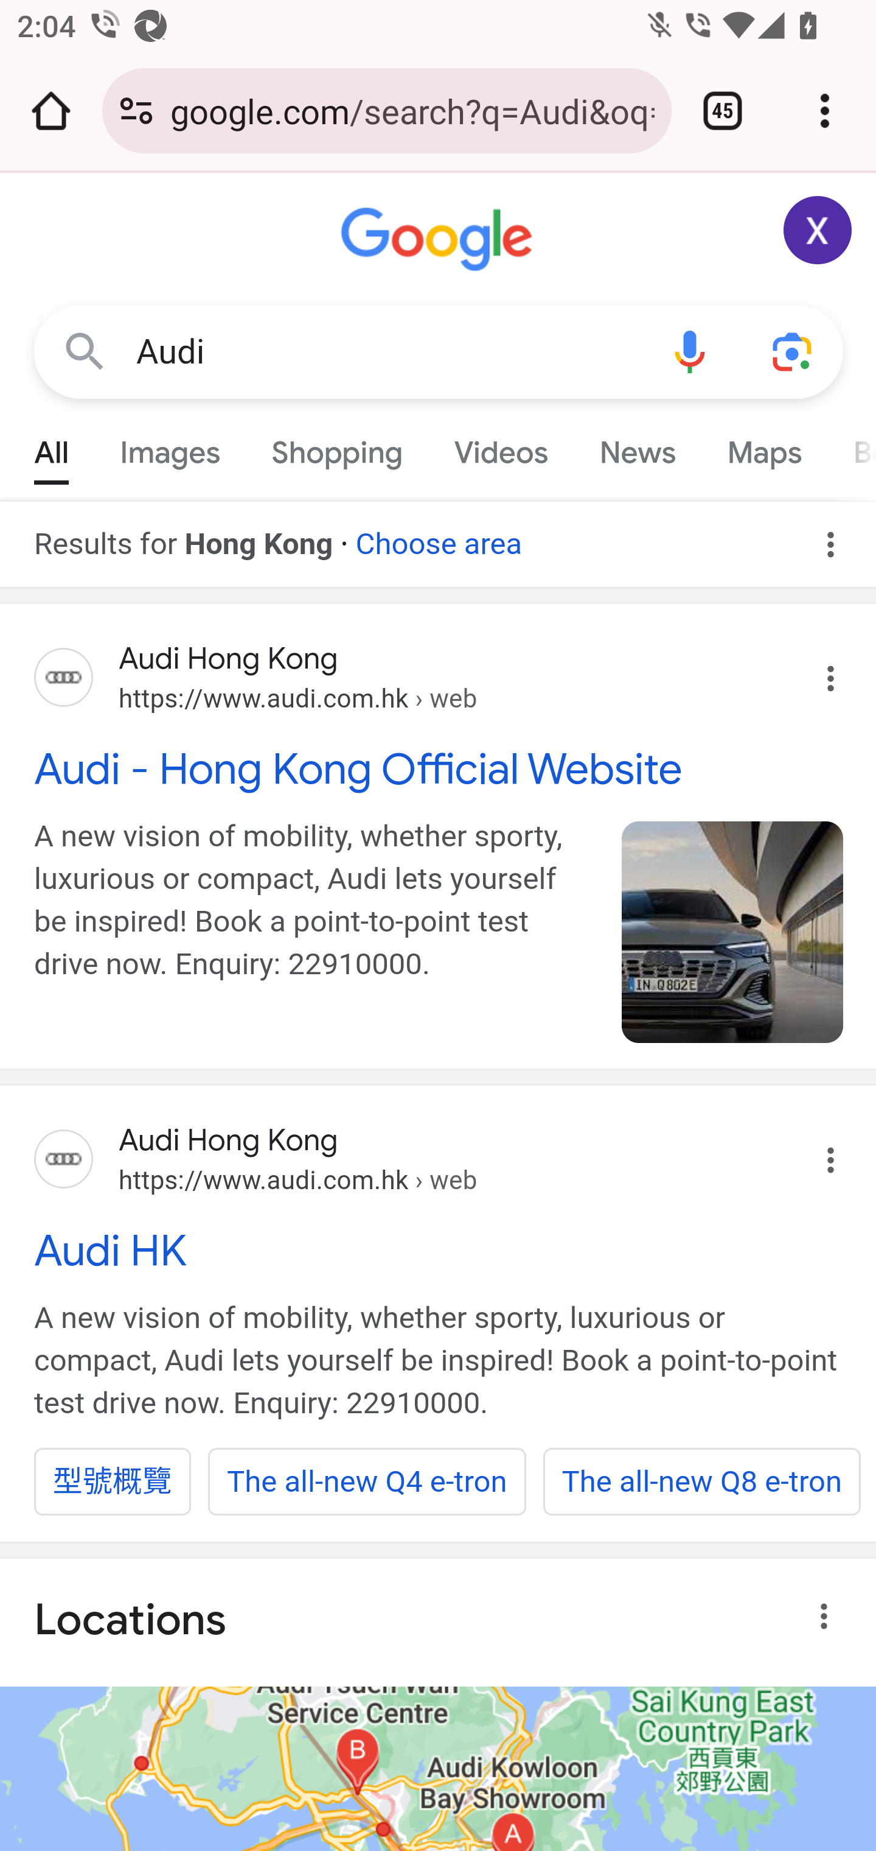 This screenshot has width=876, height=1851. Describe the element at coordinates (114, 1482) in the screenshot. I see `型號概覽` at that location.